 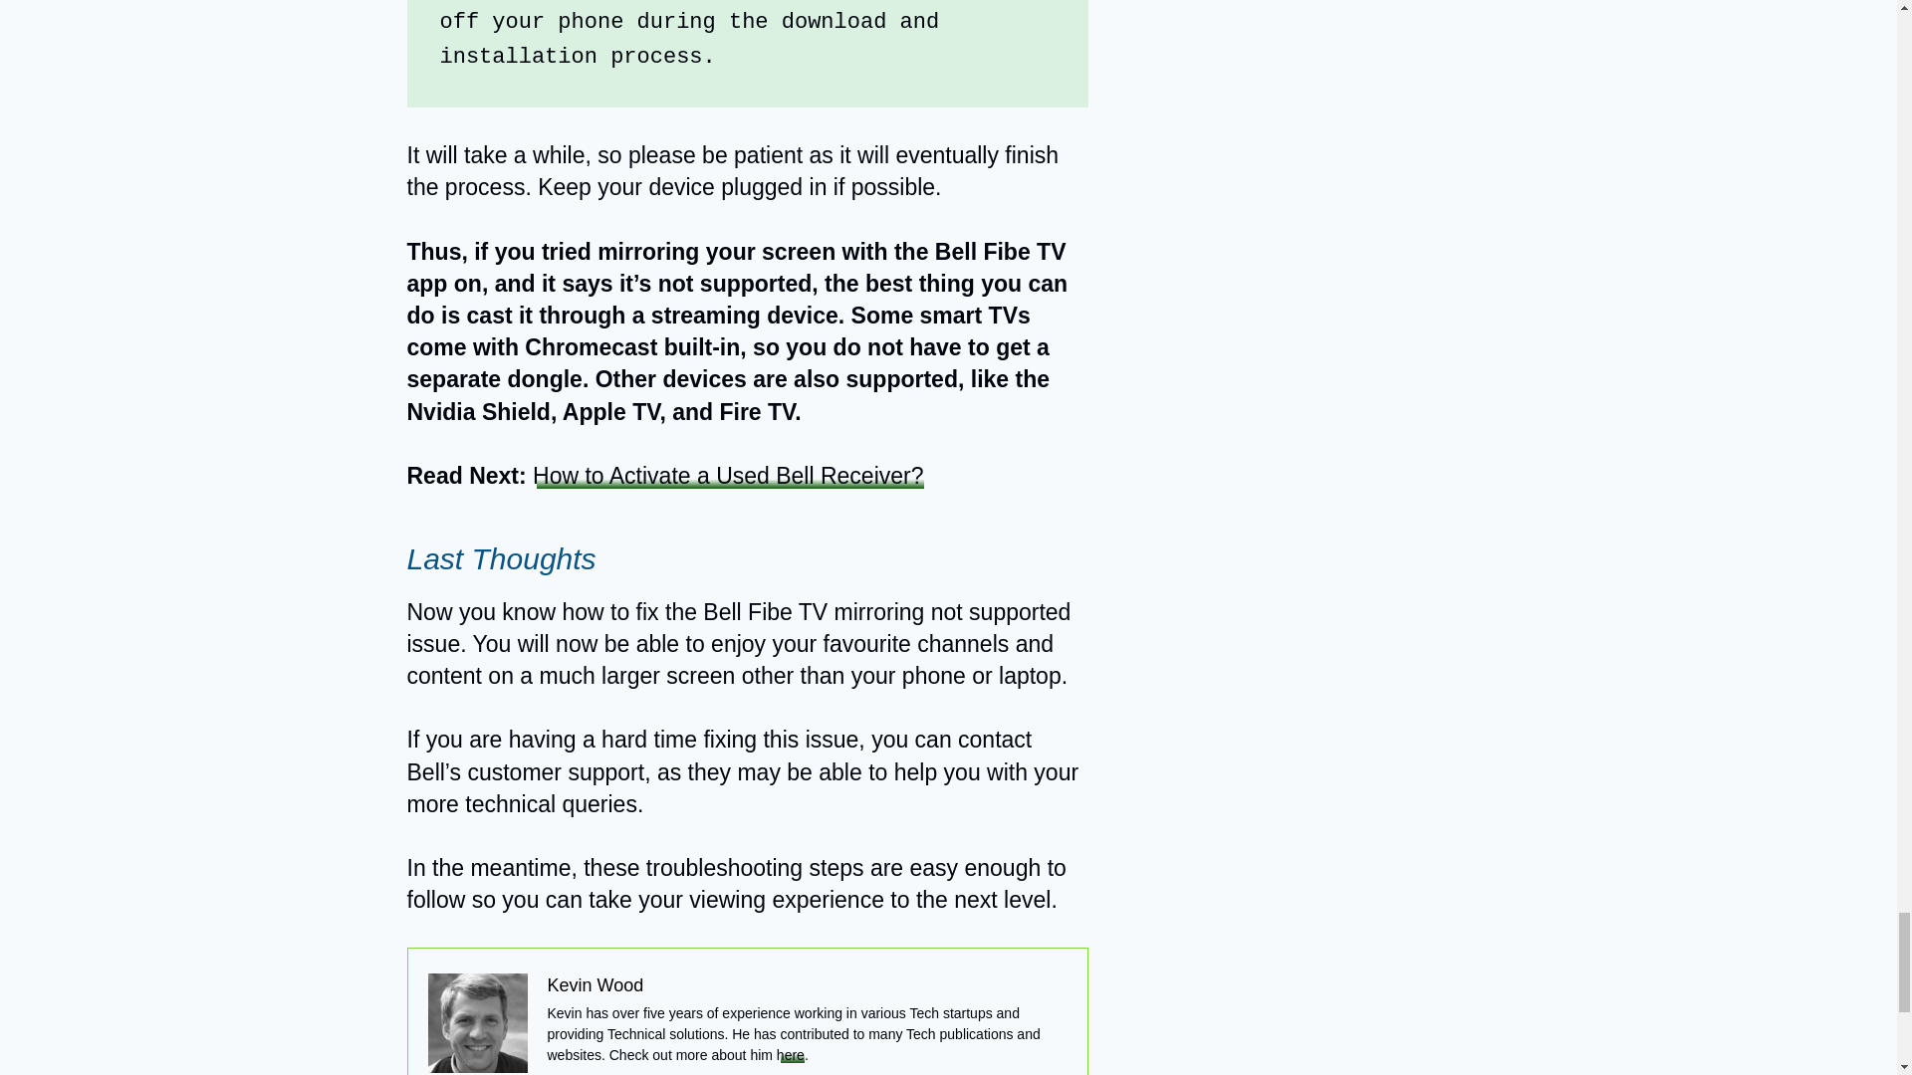 What do you see at coordinates (728, 476) in the screenshot?
I see `How to Activate a Used Bell Receiver?` at bounding box center [728, 476].